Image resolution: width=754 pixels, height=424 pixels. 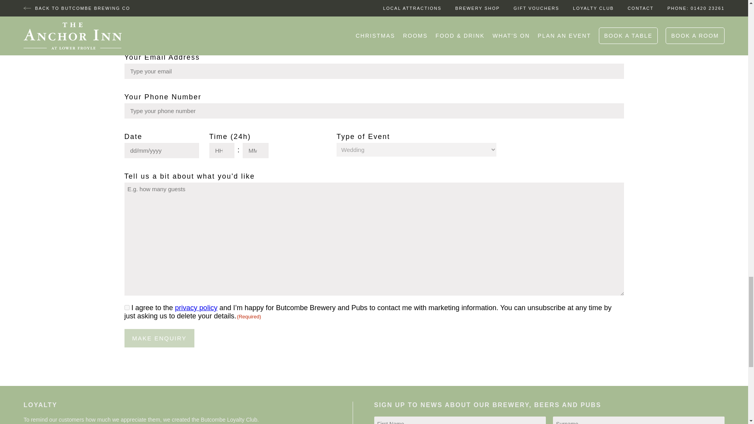 I want to click on privacy policy, so click(x=196, y=308).